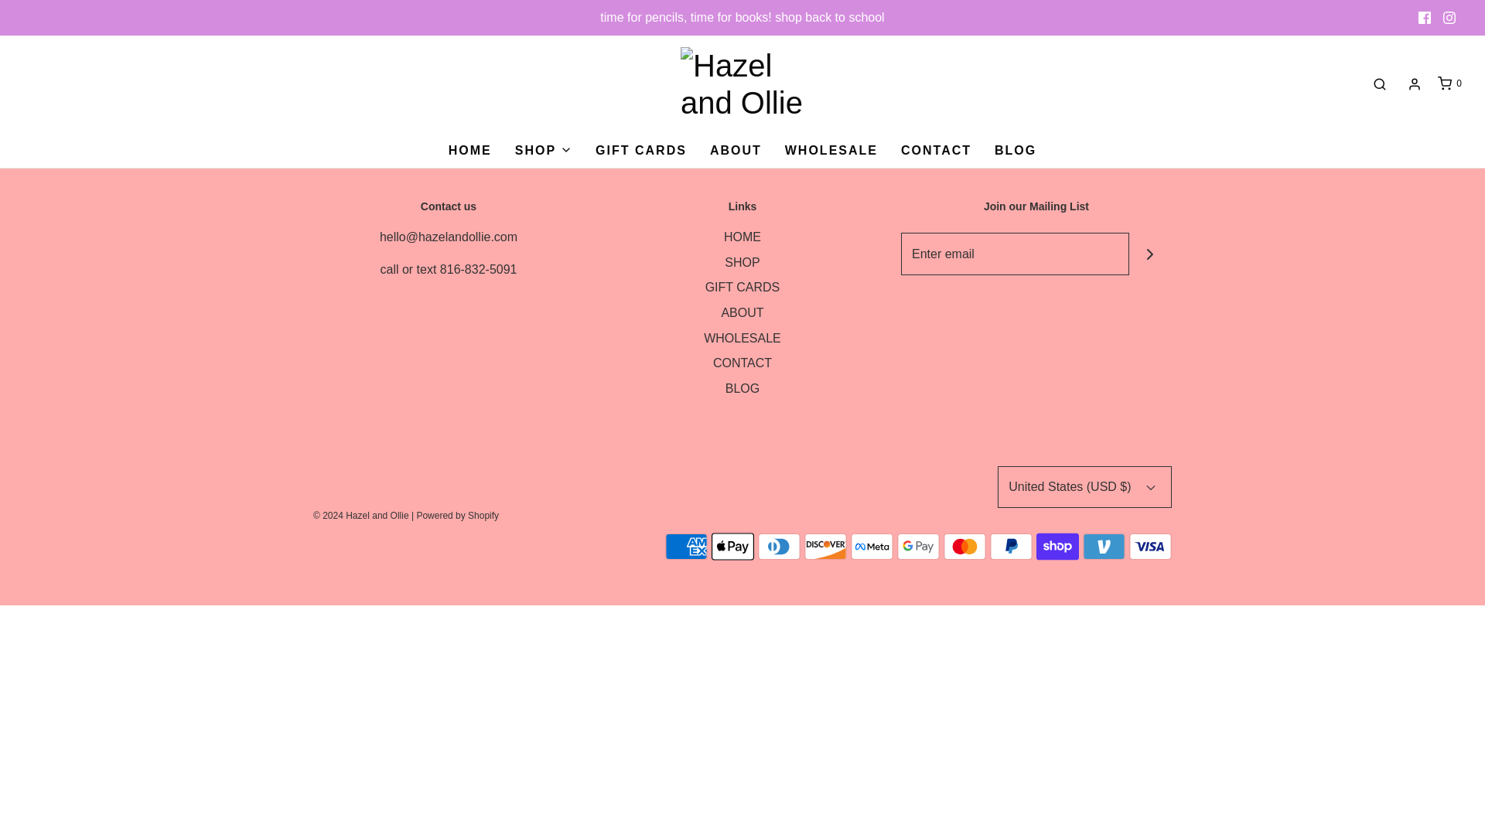 The image size is (1485, 835). Describe the element at coordinates (732, 546) in the screenshot. I see `Apple Pay` at that location.